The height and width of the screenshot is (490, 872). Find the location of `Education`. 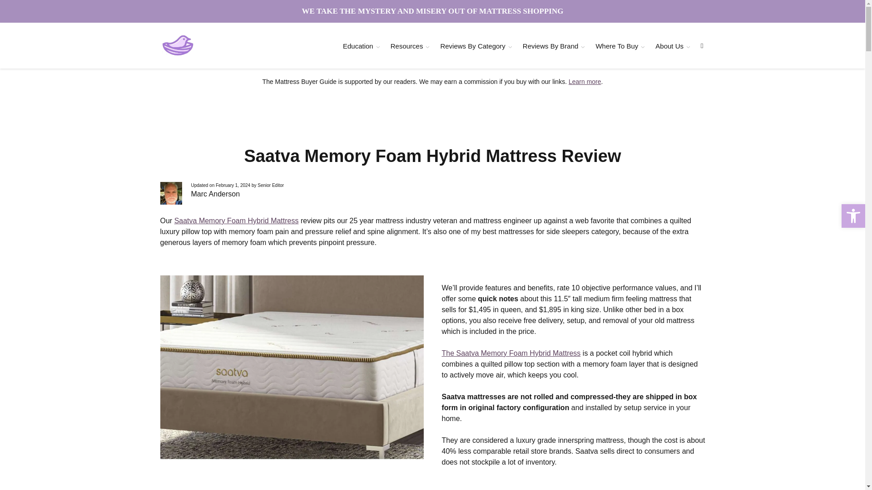

Education is located at coordinates (358, 46).